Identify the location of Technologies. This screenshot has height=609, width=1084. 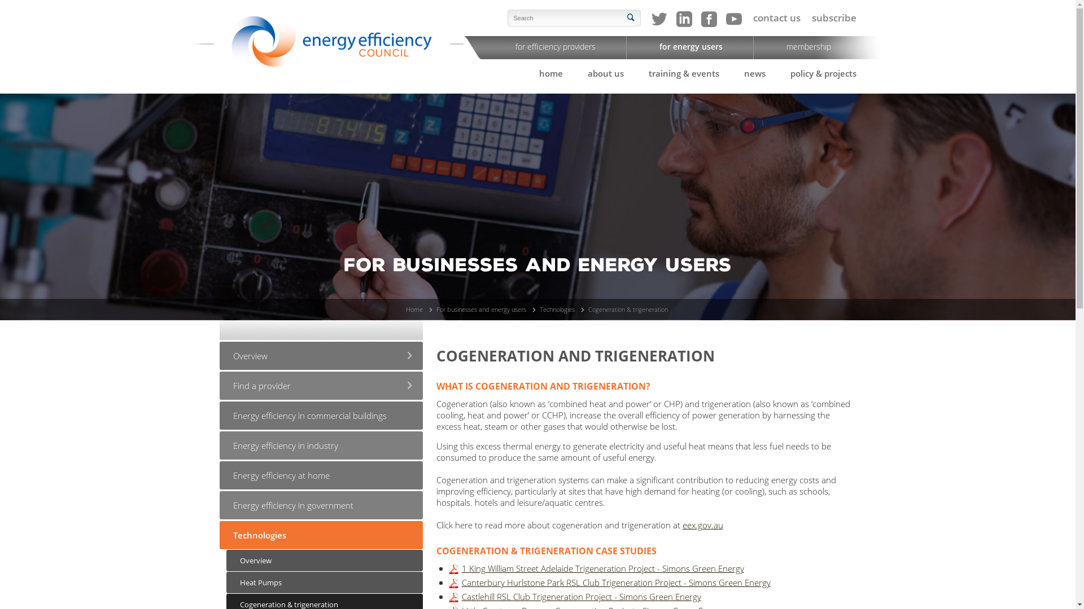
(321, 535).